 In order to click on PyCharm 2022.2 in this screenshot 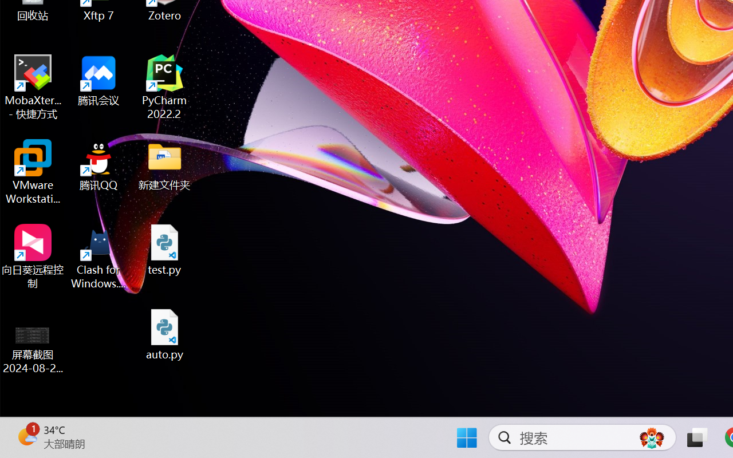, I will do `click(165, 87)`.